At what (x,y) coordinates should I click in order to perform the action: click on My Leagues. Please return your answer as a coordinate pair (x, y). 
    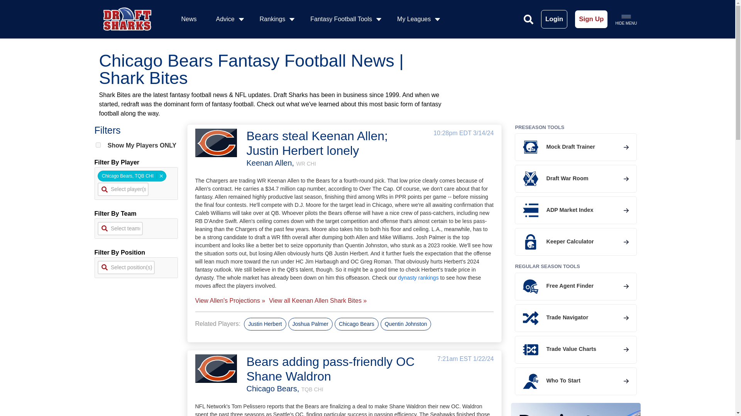
    Looking at the image, I should click on (417, 19).